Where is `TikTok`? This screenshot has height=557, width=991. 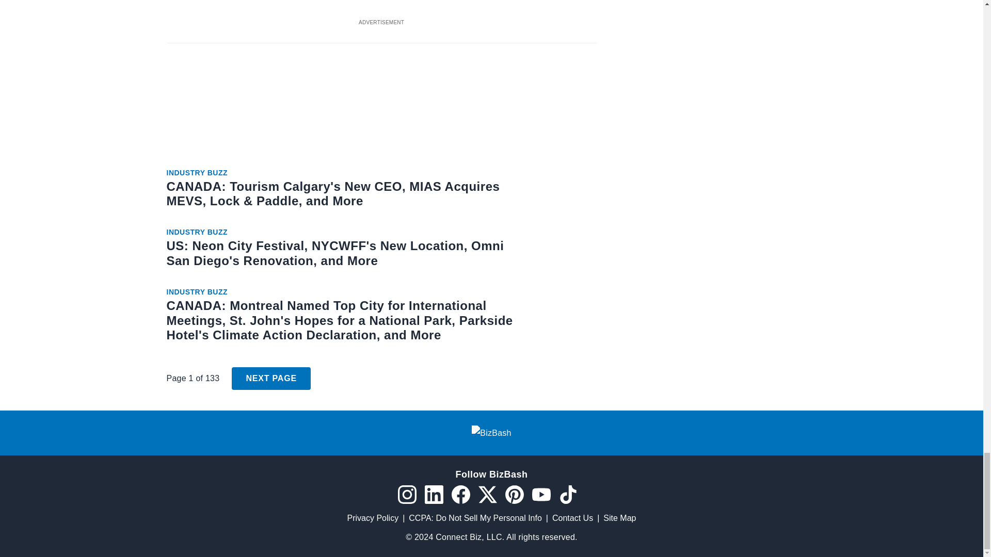
TikTok is located at coordinates (568, 494).